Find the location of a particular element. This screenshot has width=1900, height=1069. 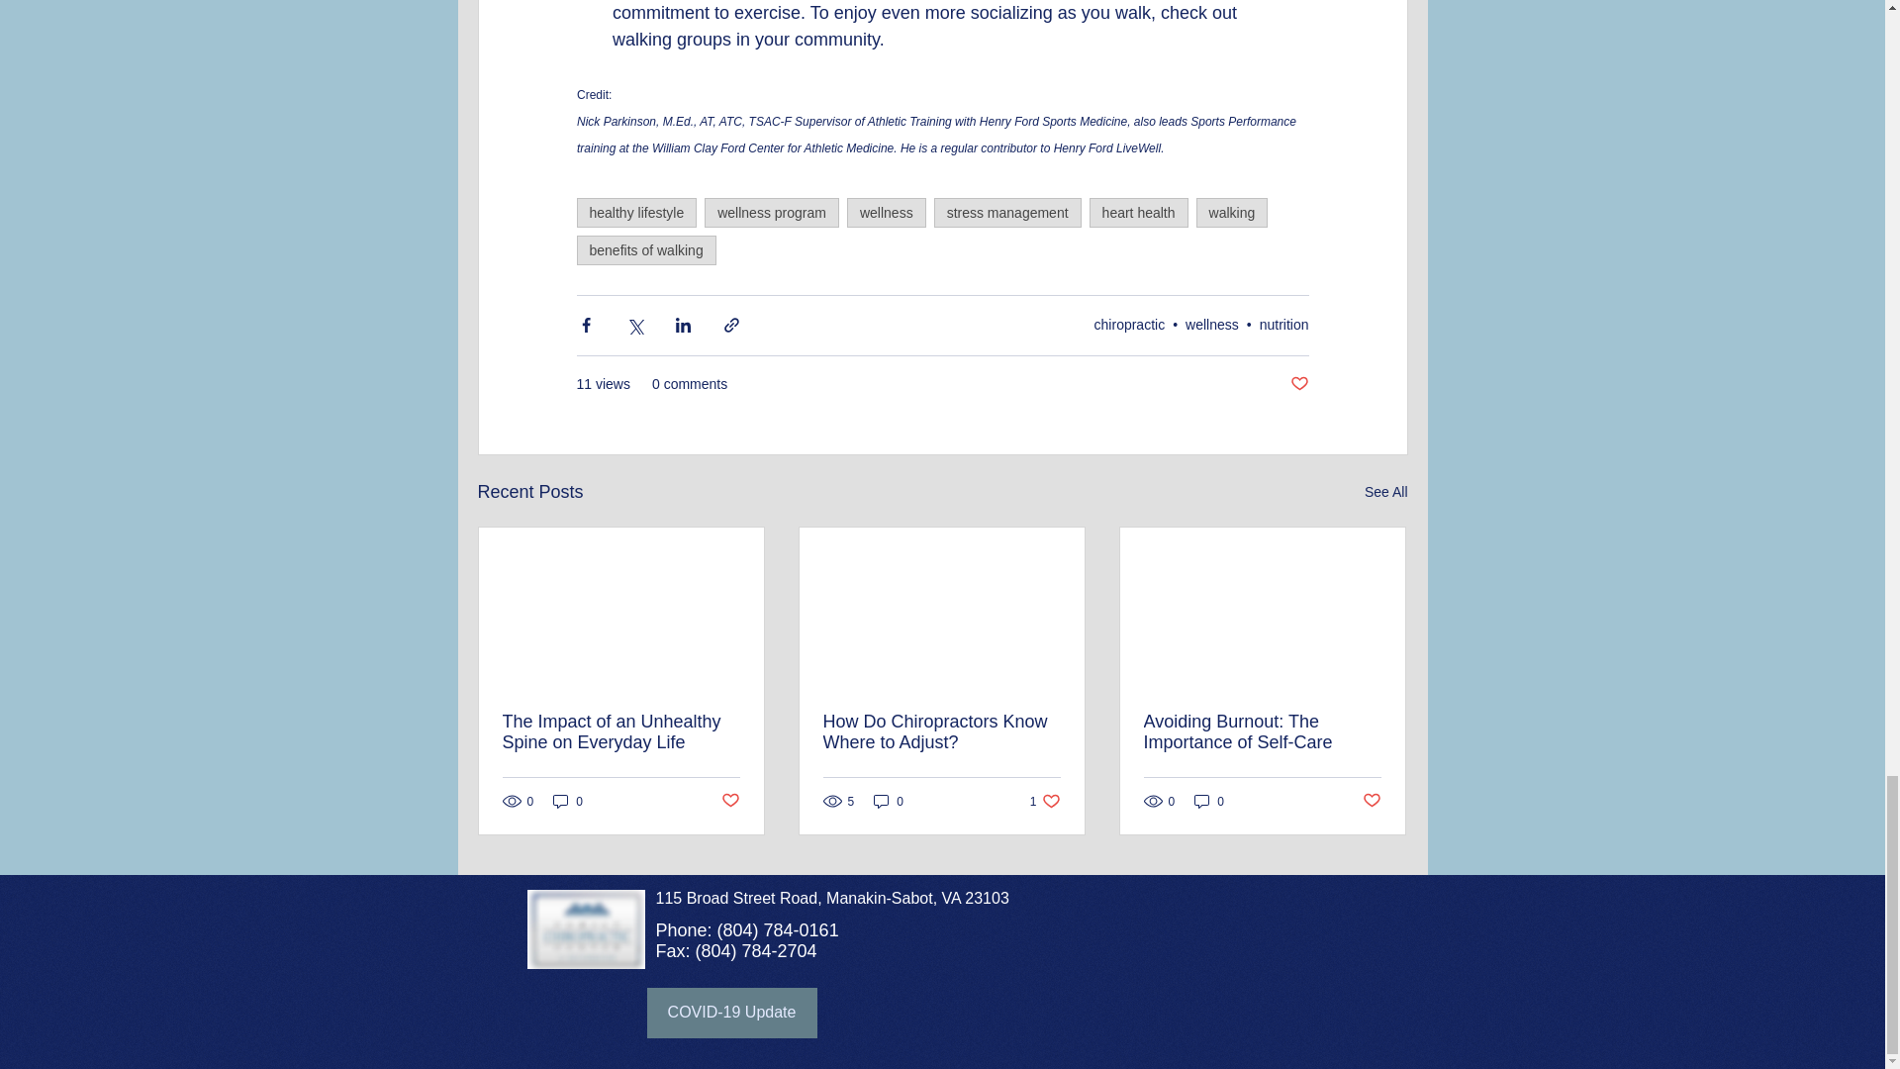

Post not marked as liked is located at coordinates (1298, 384).